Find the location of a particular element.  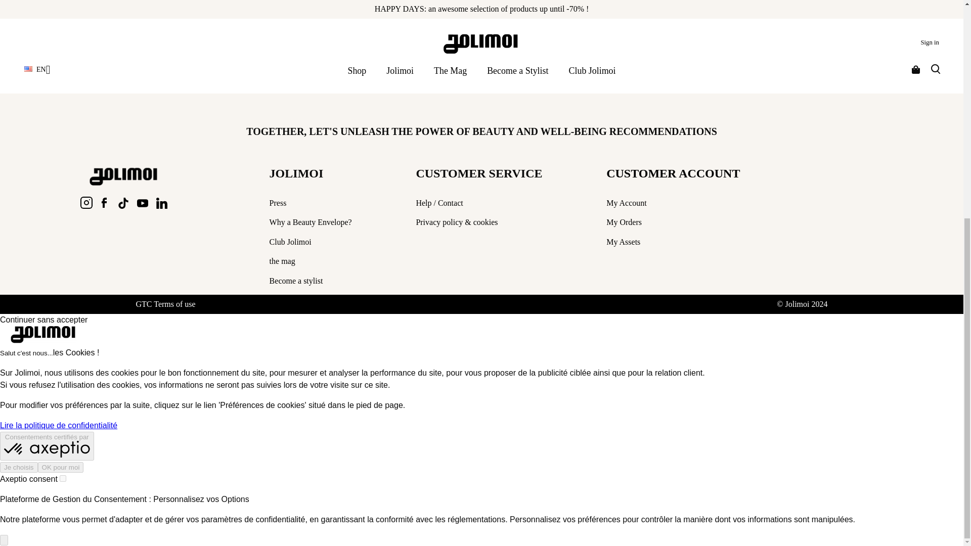

My Assets is located at coordinates (623, 242).